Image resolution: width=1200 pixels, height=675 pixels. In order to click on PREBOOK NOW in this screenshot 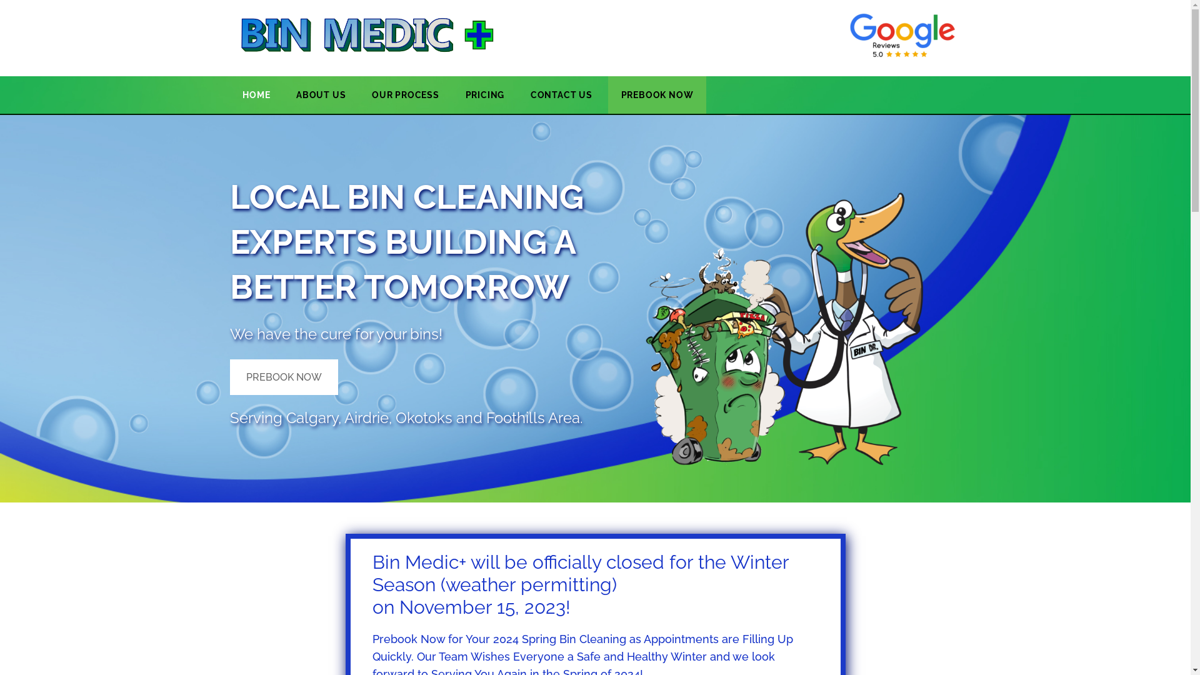, I will do `click(284, 377)`.